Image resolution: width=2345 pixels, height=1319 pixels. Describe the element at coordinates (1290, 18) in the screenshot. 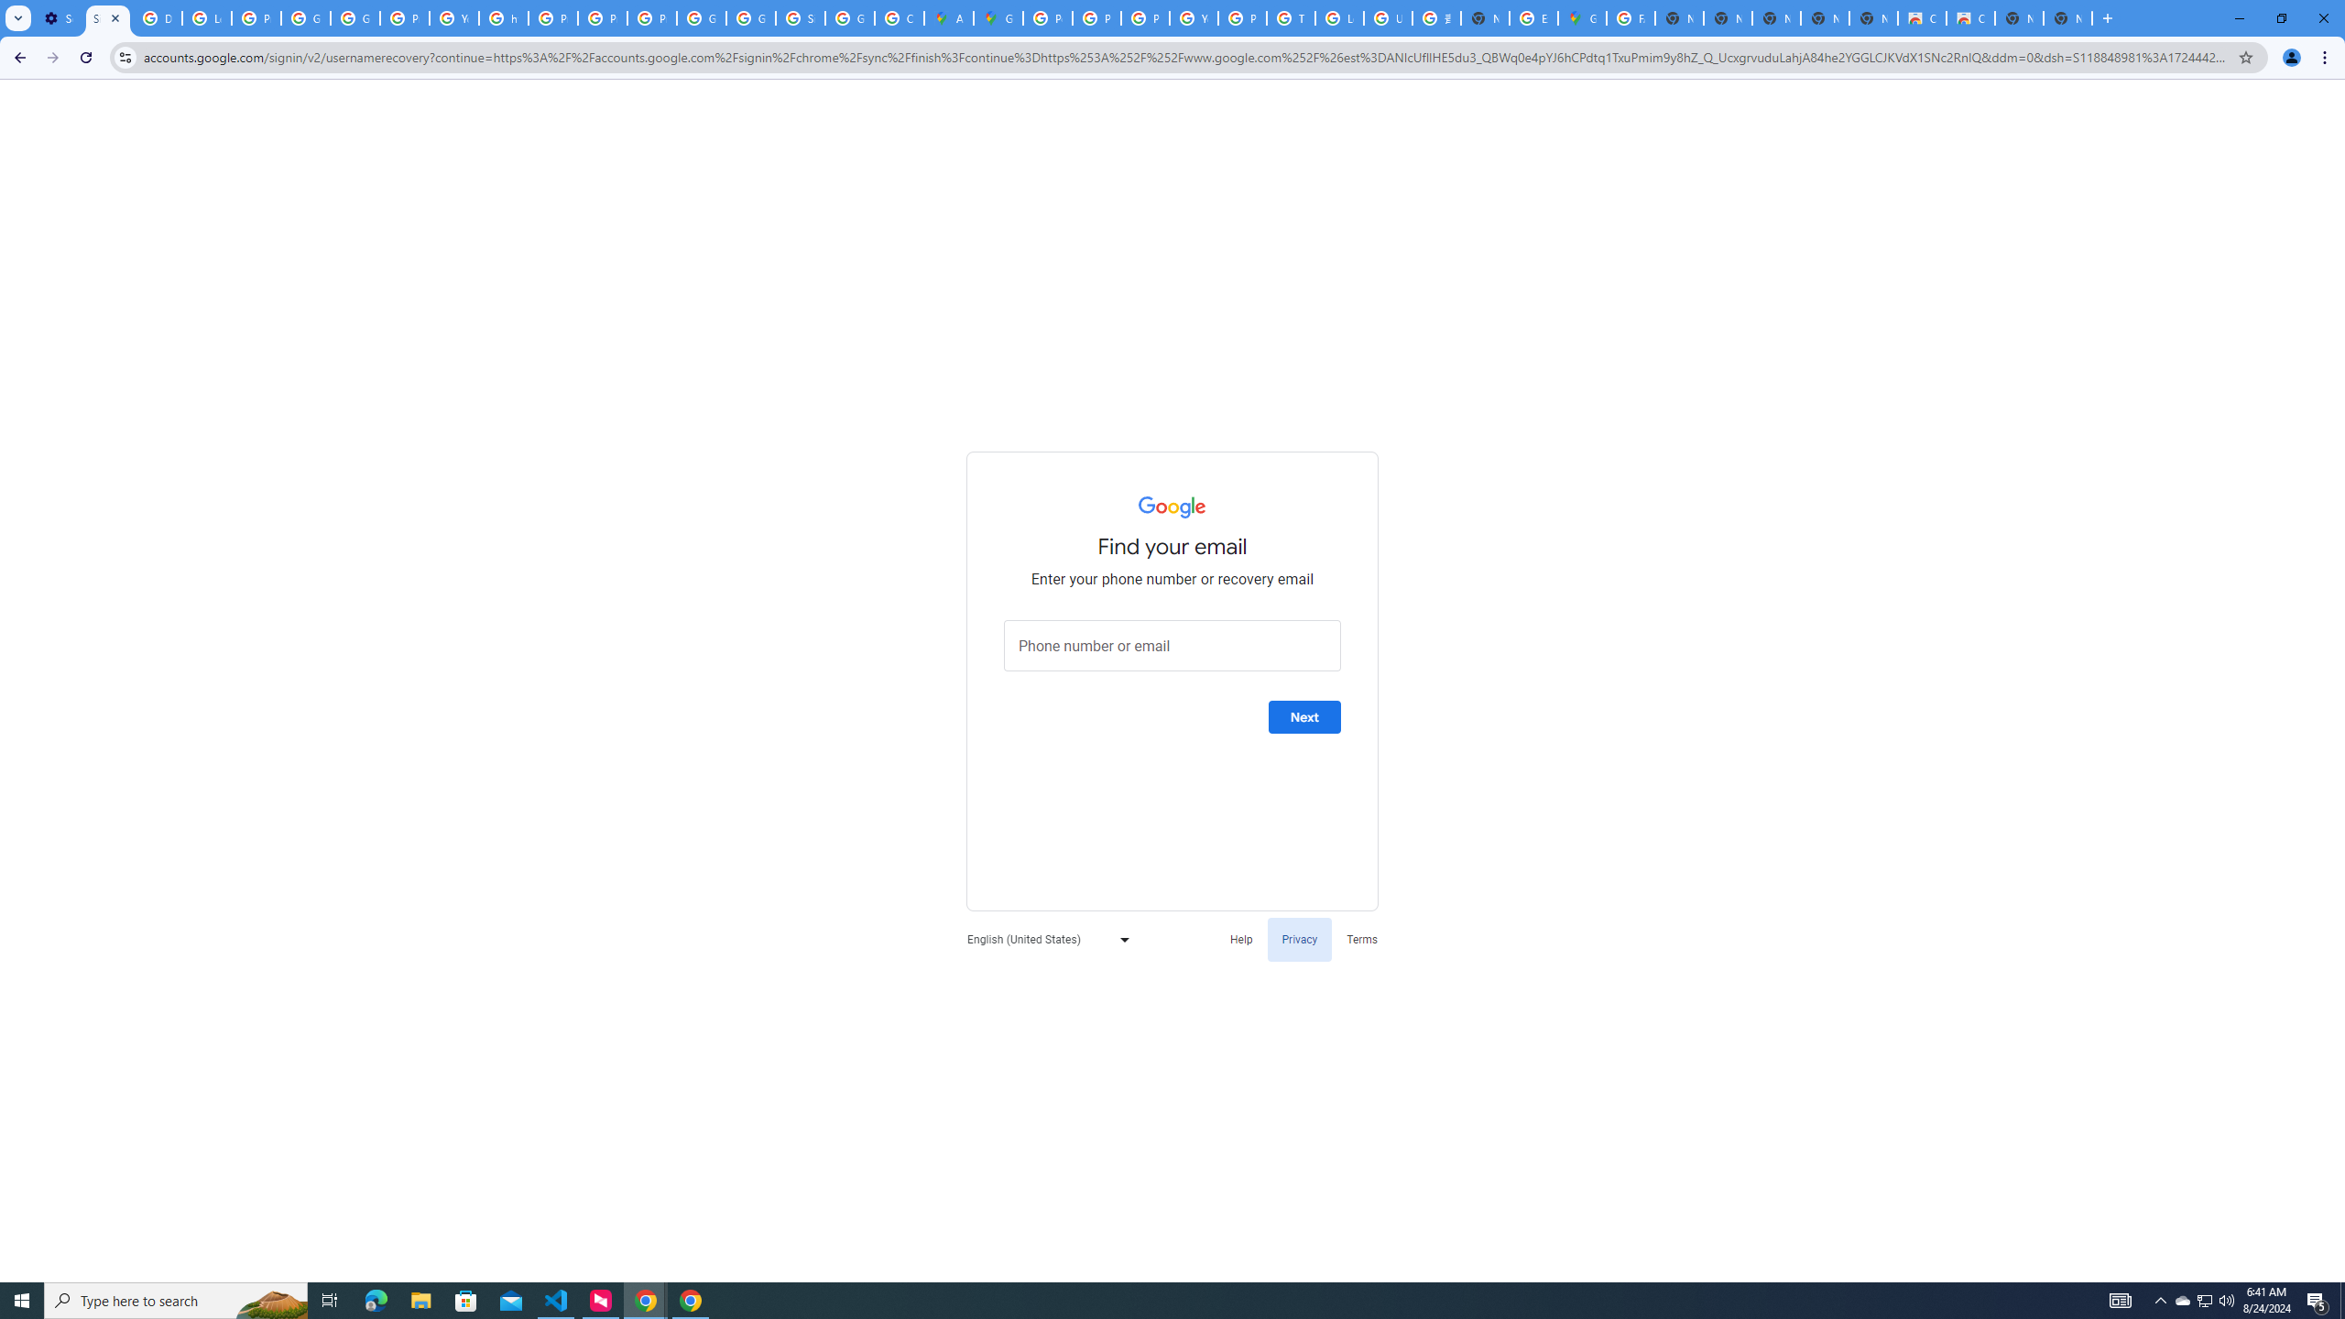

I see `Tips & tricks for Chrome - Google Chrome Help` at that location.